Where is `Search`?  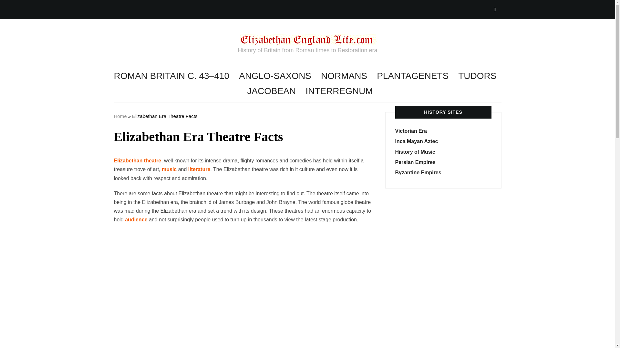 Search is located at coordinates (495, 9).